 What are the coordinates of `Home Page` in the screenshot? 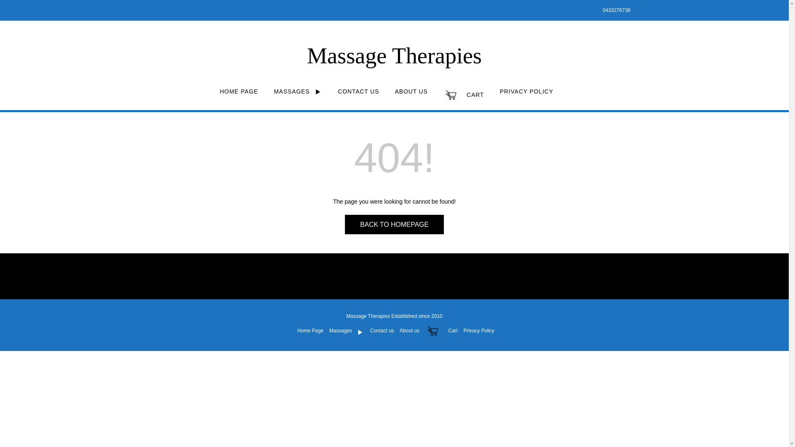 It's located at (311, 331).